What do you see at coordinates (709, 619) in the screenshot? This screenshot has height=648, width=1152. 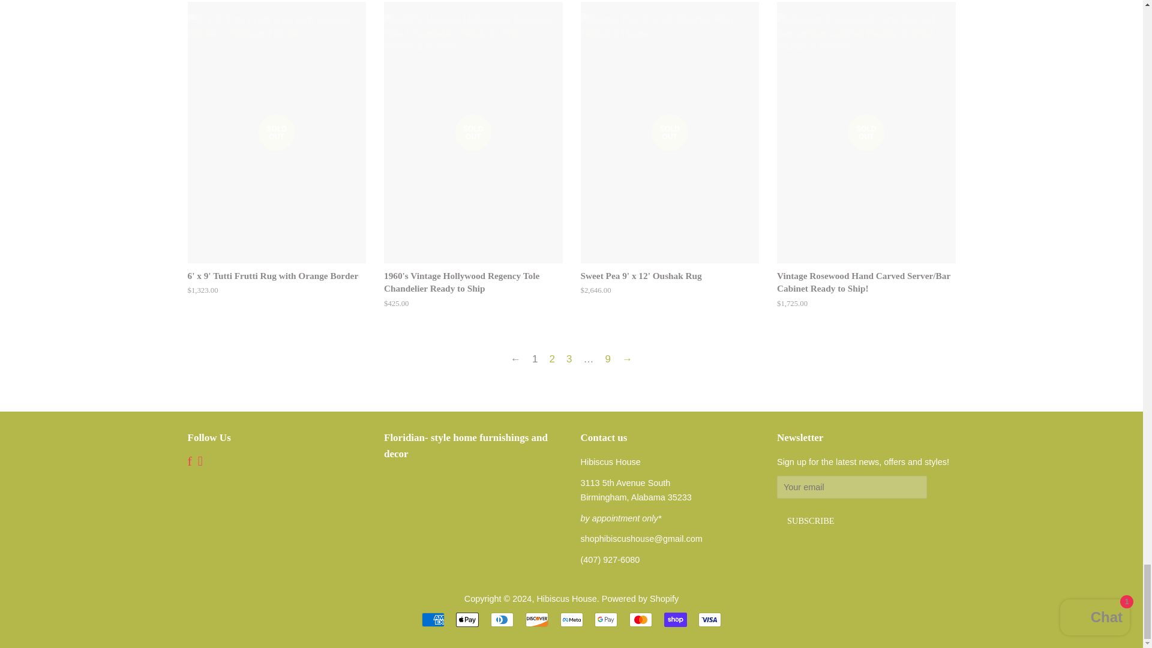 I see `Visa` at bounding box center [709, 619].